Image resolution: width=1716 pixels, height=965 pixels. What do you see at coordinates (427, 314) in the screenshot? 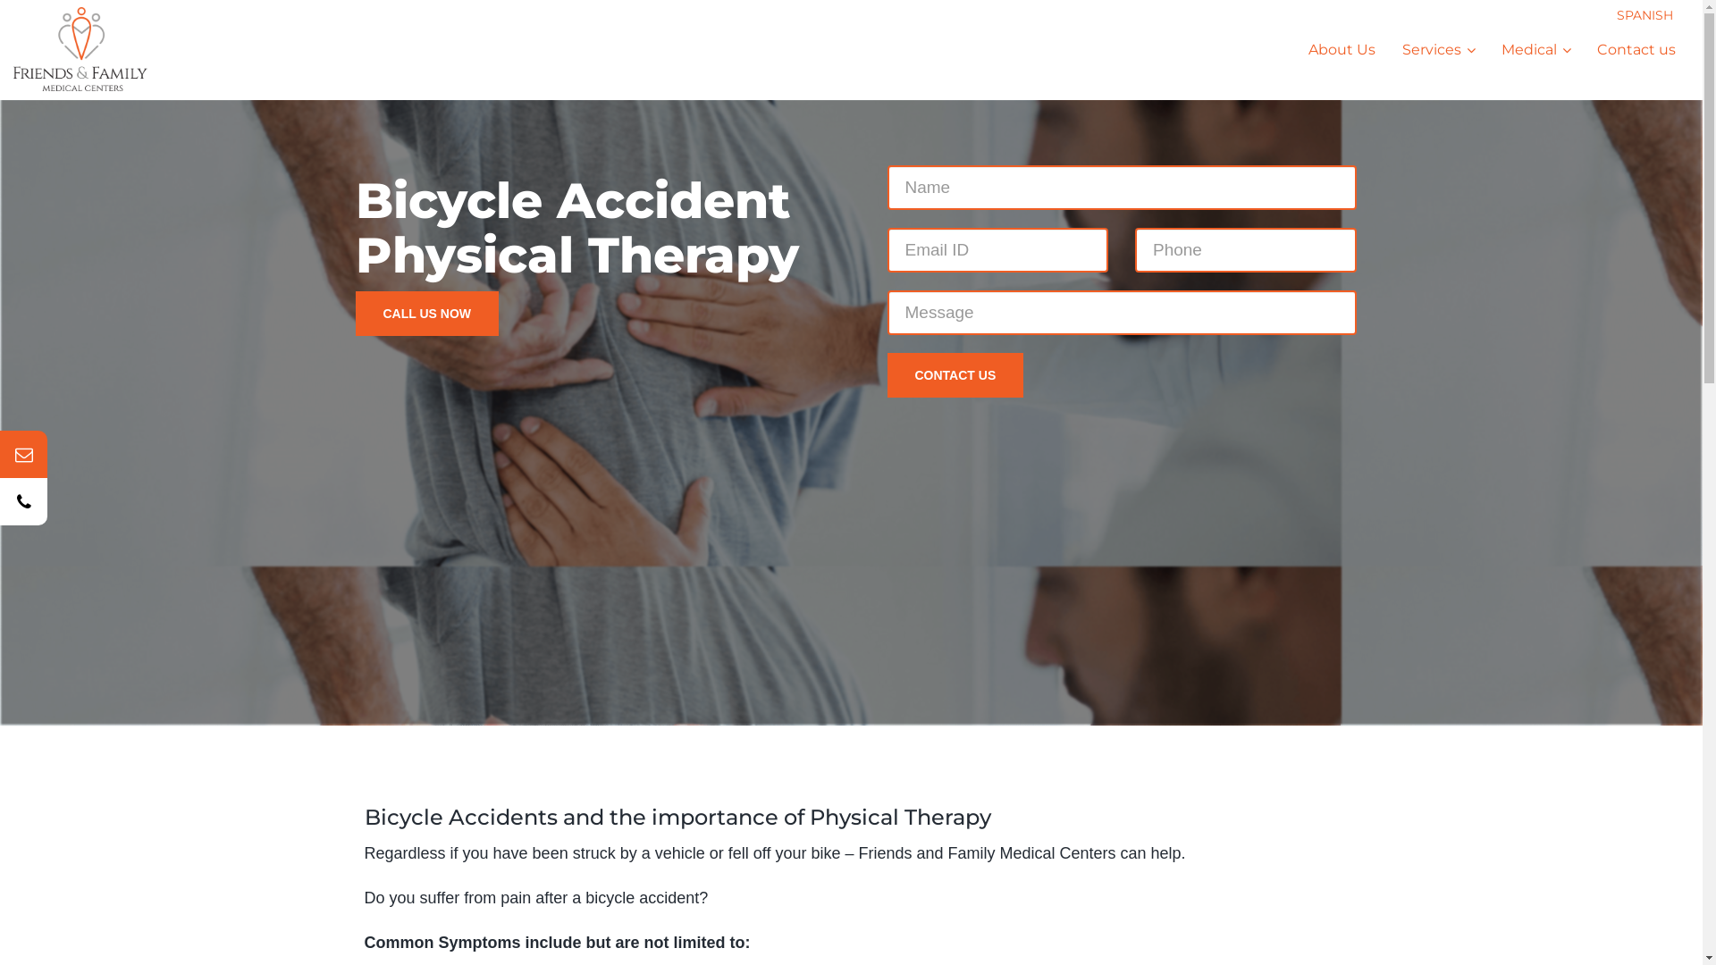
I see `CALL US NOW` at bounding box center [427, 314].